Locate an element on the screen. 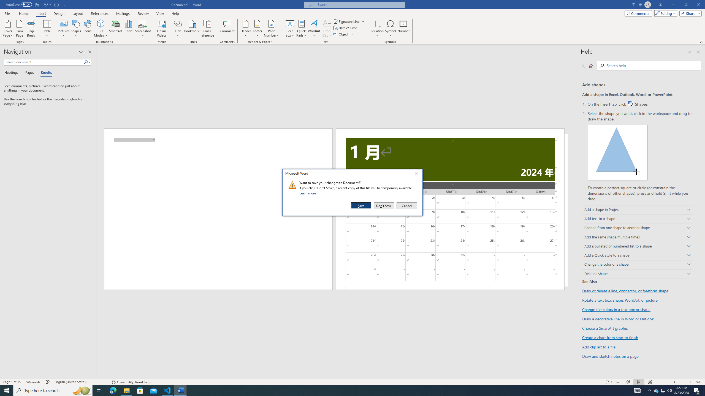 This screenshot has width=705, height=396. Accessibility Checker Accessibility: Good to go is located at coordinates (131, 382).